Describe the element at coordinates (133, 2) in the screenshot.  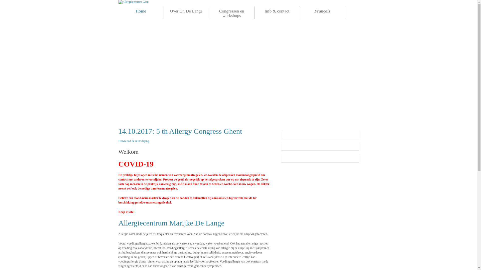
I see `Allergiecentrum Gent` at that location.